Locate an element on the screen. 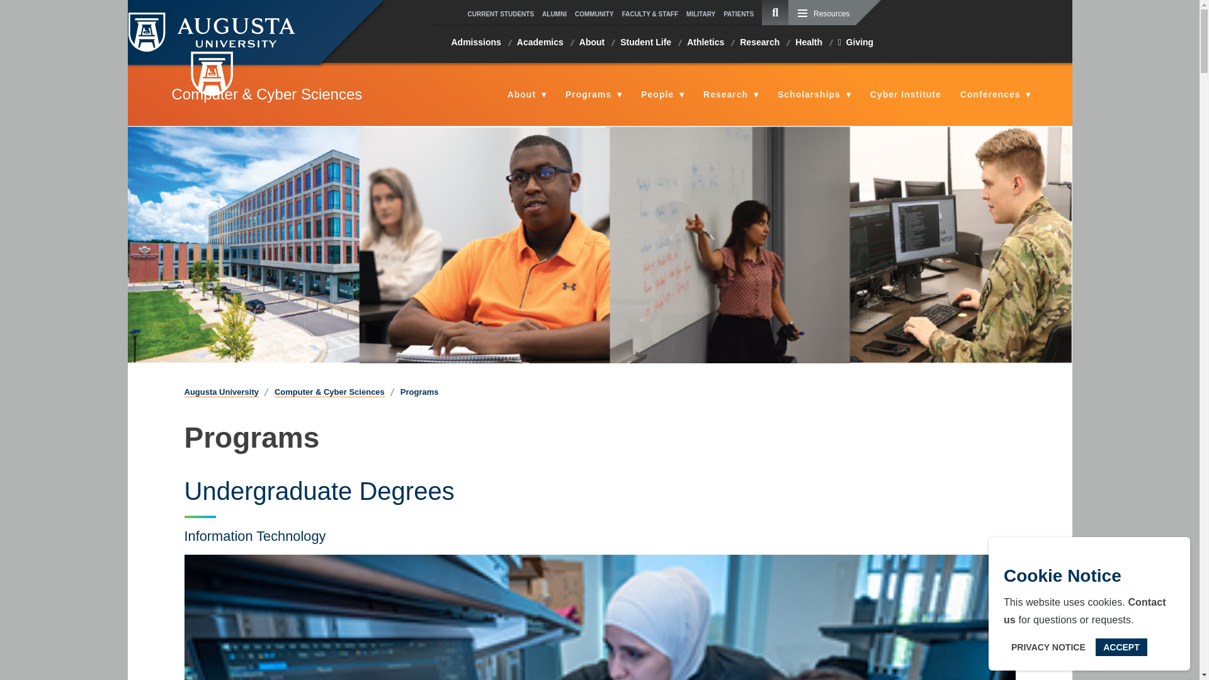 The width and height of the screenshot is (1209, 680). PATIENTS is located at coordinates (742, 14).